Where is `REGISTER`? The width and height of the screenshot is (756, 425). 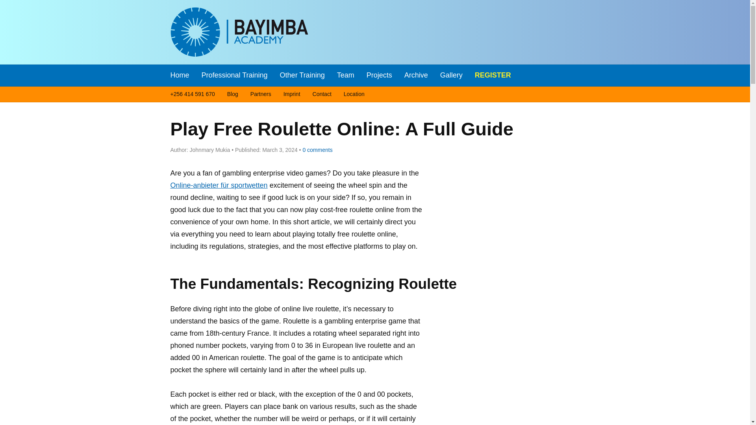
REGISTER is located at coordinates (493, 76).